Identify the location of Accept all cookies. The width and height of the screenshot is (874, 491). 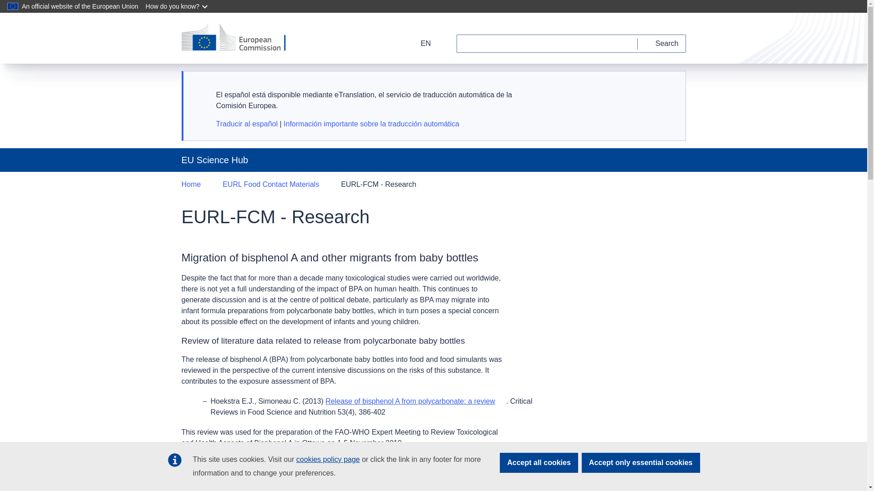
(539, 463).